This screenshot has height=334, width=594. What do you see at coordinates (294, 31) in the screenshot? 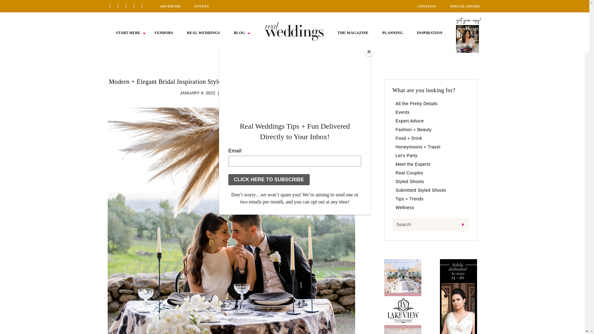
I see `HOME` at bounding box center [294, 31].